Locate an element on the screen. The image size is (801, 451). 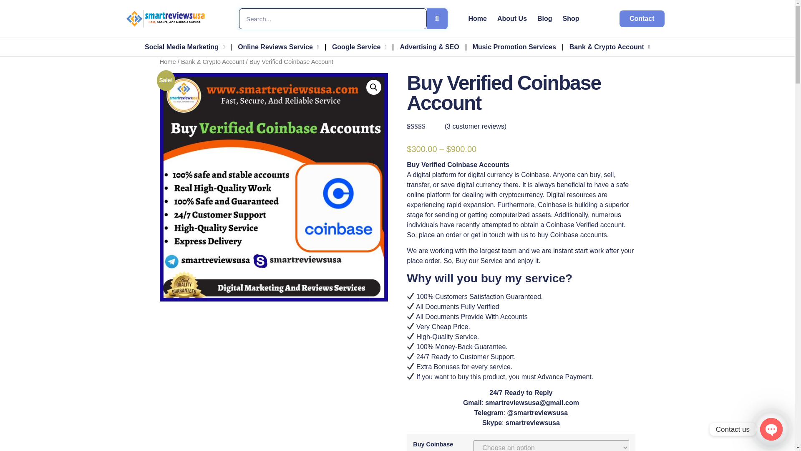
About Us is located at coordinates (512, 18).